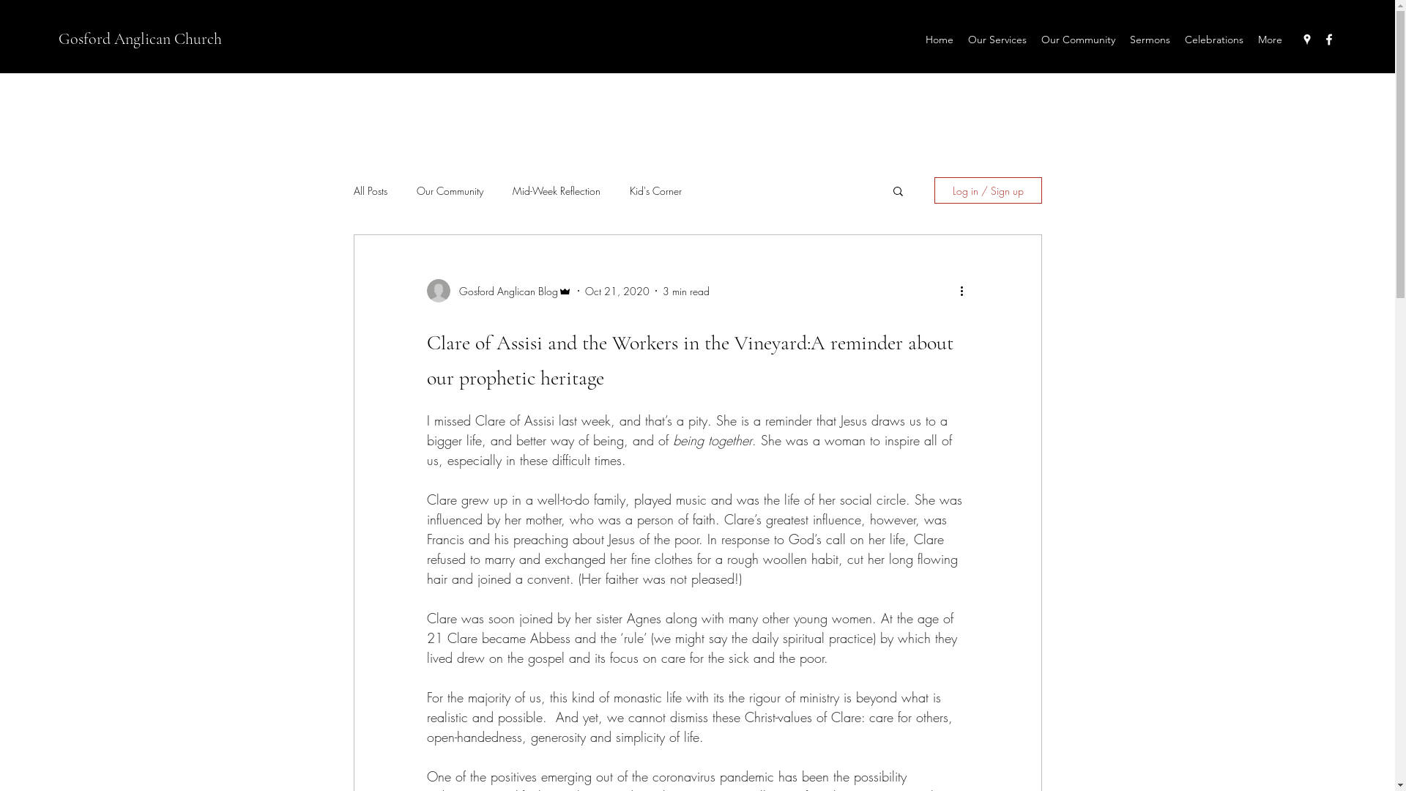 The height and width of the screenshot is (791, 1406). Describe the element at coordinates (940, 40) in the screenshot. I see `Home` at that location.